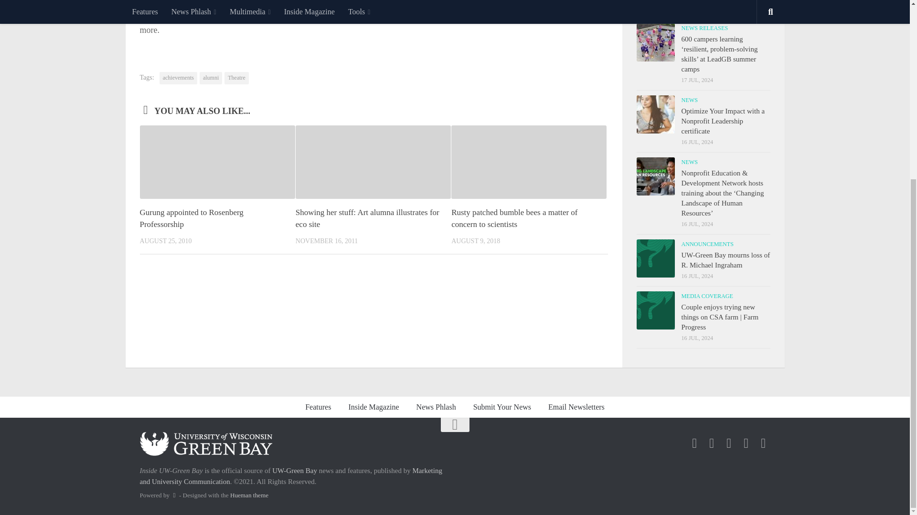 This screenshot has height=515, width=917. Describe the element at coordinates (545, 16) in the screenshot. I see `click here` at that location.